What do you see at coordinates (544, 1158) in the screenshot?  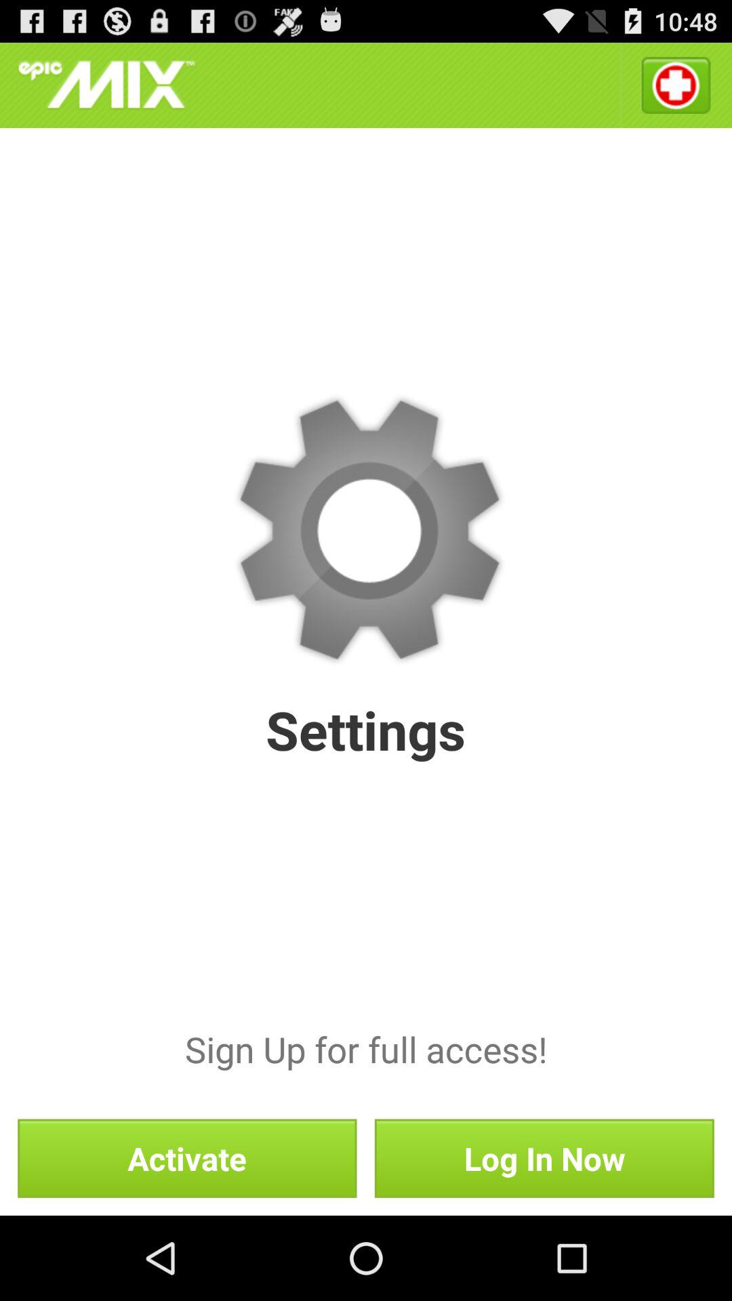 I see `turn off the icon next to the activate` at bounding box center [544, 1158].